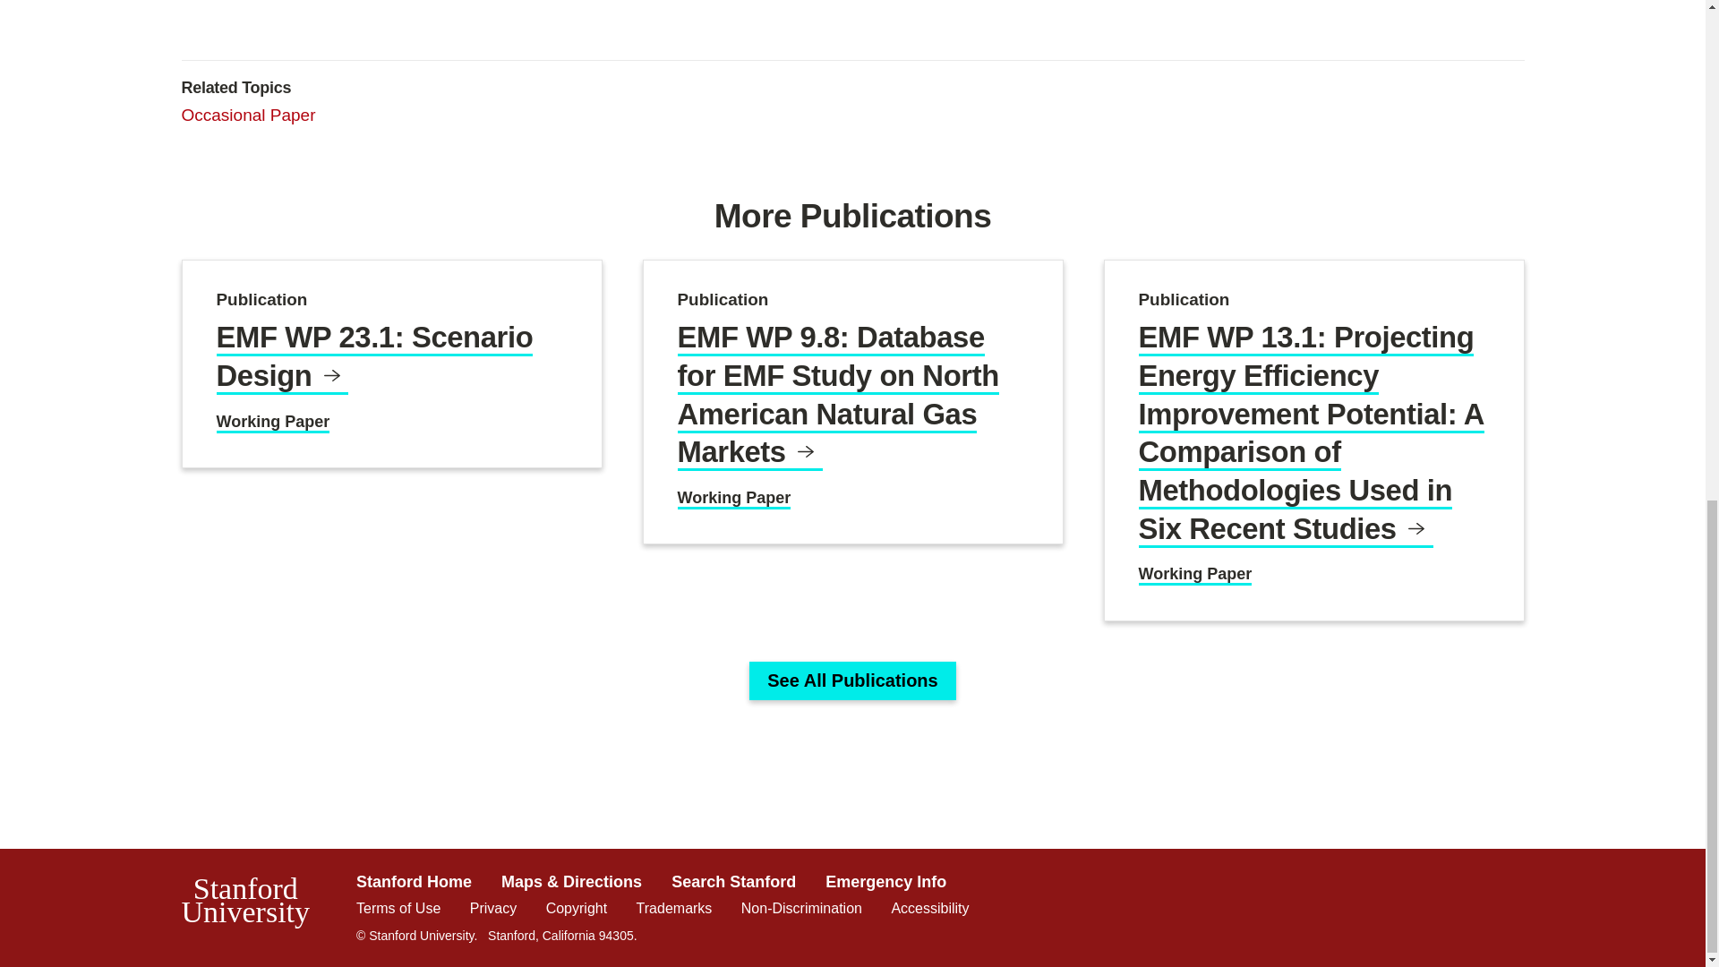 The image size is (1719, 967). What do you see at coordinates (577, 908) in the screenshot?
I see `Report alleged copyright infringement` at bounding box center [577, 908].